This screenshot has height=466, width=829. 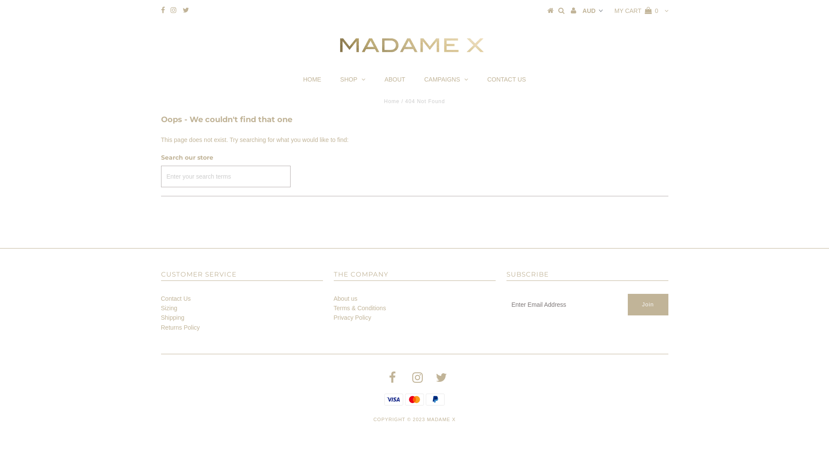 What do you see at coordinates (180, 327) in the screenshot?
I see `Returns Policy` at bounding box center [180, 327].